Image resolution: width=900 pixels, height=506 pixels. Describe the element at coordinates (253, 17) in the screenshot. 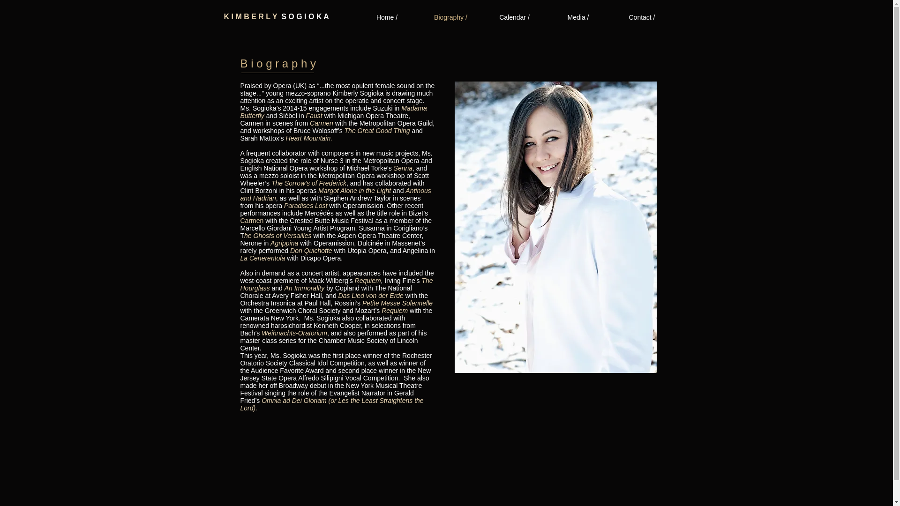

I see `K I M B E R L Y ` at that location.